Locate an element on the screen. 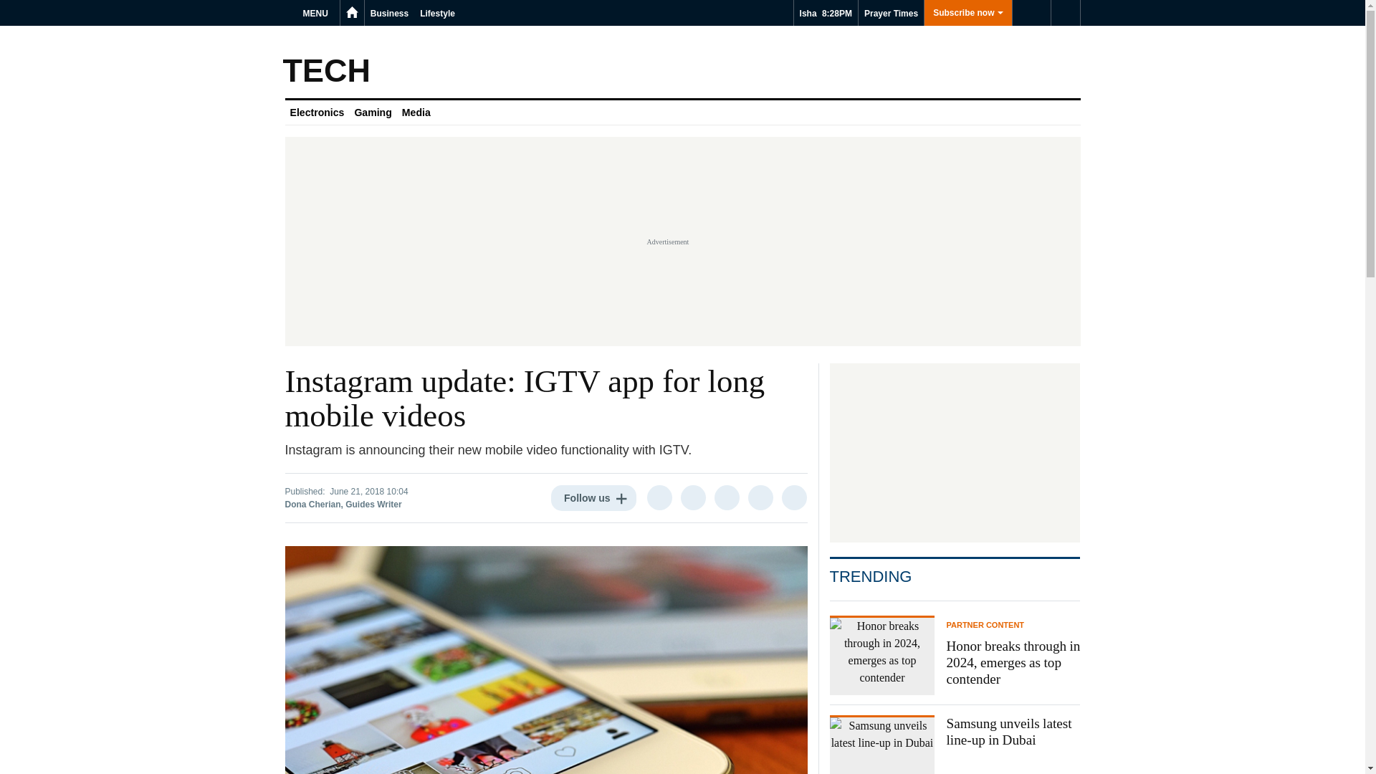  Prayer Times is located at coordinates (891, 13).